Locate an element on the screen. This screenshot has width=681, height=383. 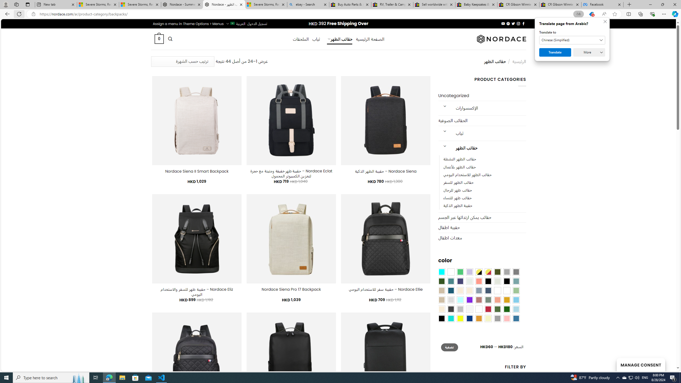
RV, Trailer & Camper Steps & Ladders for sale | eBay is located at coordinates (392, 5).